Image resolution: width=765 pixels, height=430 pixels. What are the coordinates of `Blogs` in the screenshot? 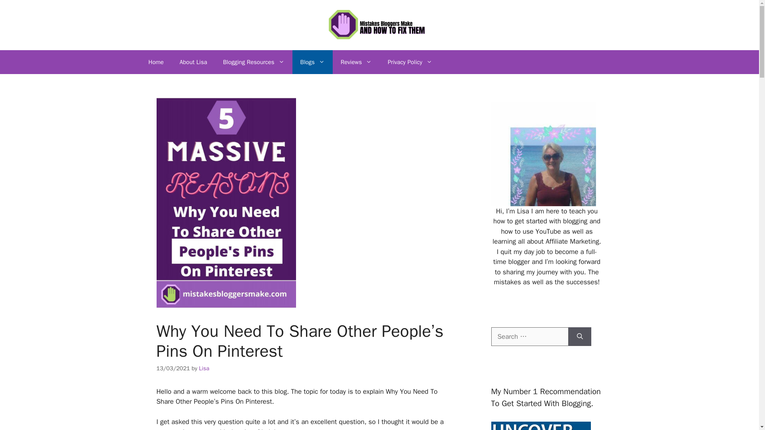 It's located at (312, 62).